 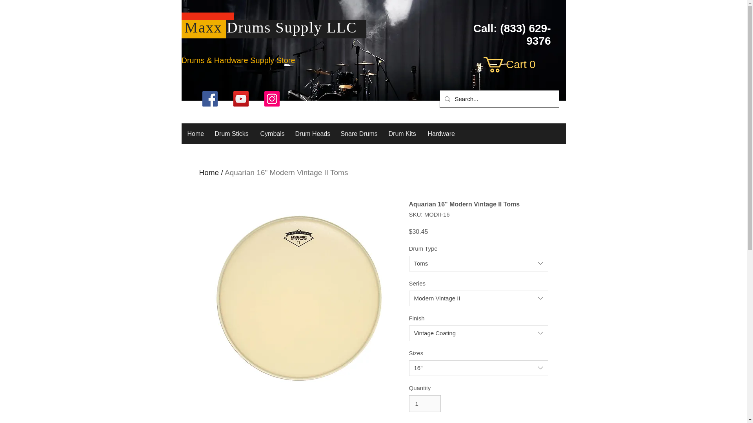 I want to click on Modern Vintage II, so click(x=478, y=298).